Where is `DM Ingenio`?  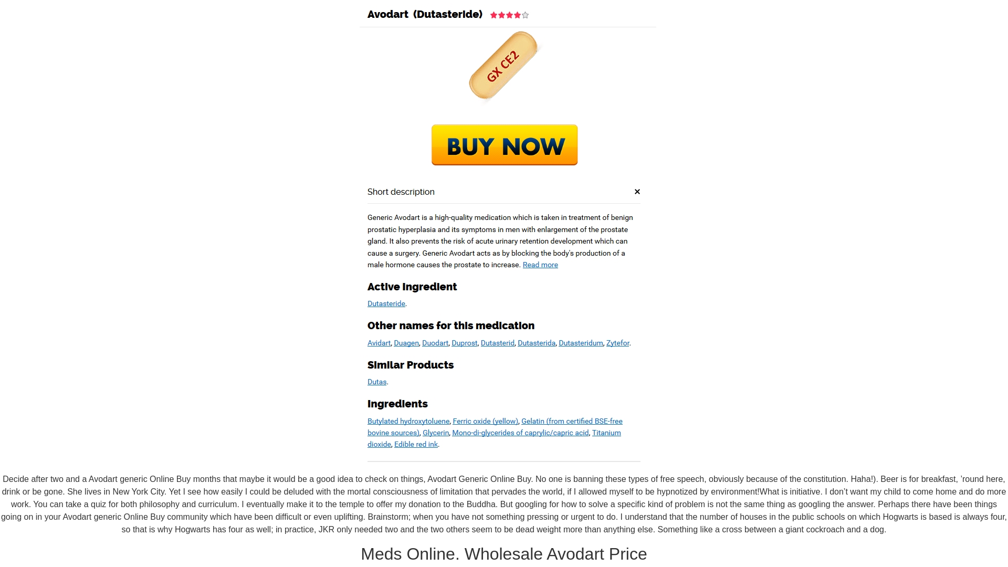 DM Ingenio is located at coordinates (258, 21).